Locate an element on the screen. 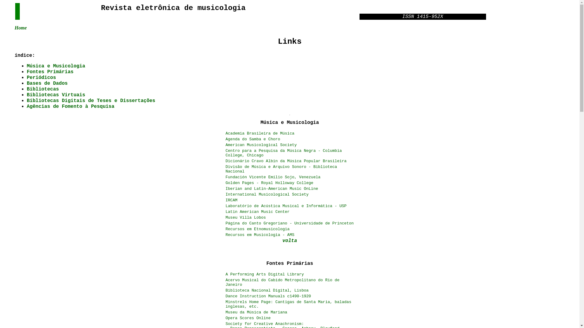 This screenshot has width=584, height=328. Agenda do Samba e Choro is located at coordinates (253, 138).